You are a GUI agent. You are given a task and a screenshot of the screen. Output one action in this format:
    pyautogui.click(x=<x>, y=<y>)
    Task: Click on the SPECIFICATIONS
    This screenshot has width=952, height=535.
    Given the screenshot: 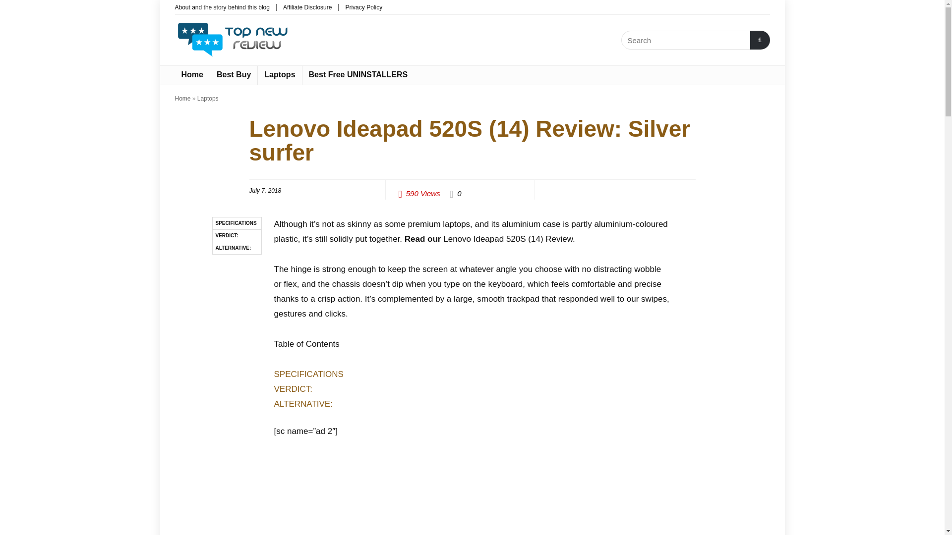 What is the action you would take?
    pyautogui.click(x=237, y=223)
    